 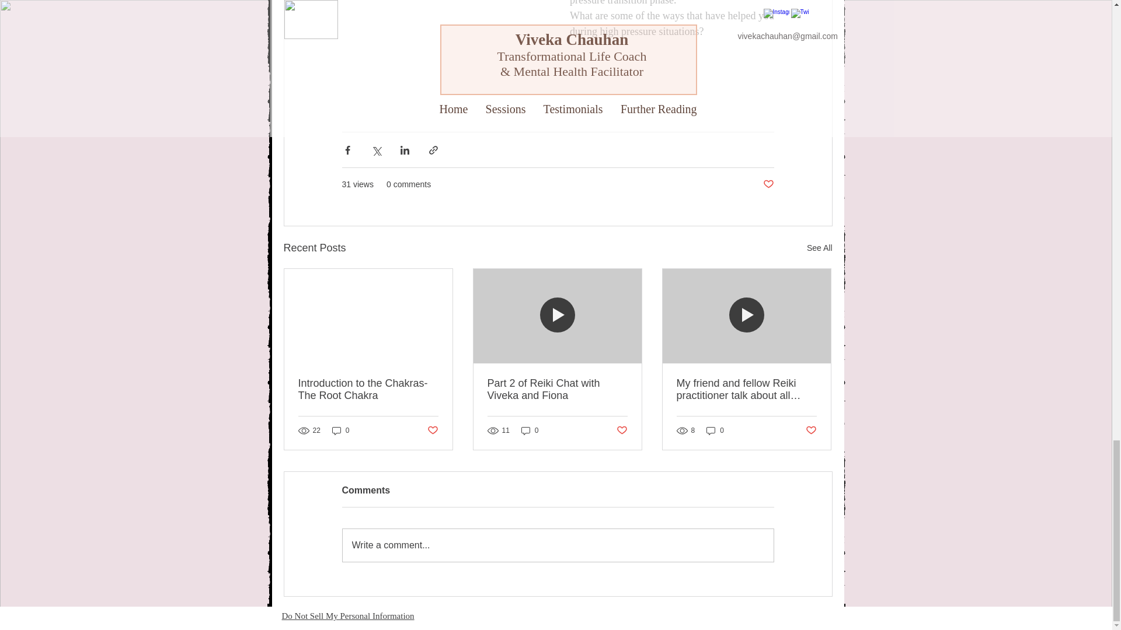 What do you see at coordinates (767, 184) in the screenshot?
I see `Post not marked as liked` at bounding box center [767, 184].